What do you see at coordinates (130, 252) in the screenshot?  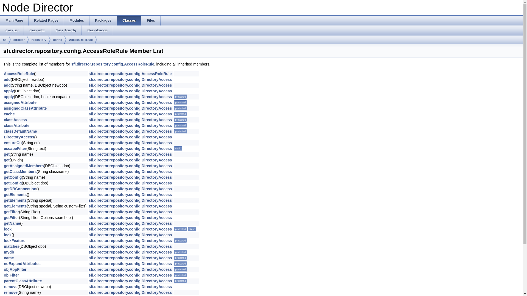 I see `sfi.director.repository.config.DirectoryAccess` at bounding box center [130, 252].